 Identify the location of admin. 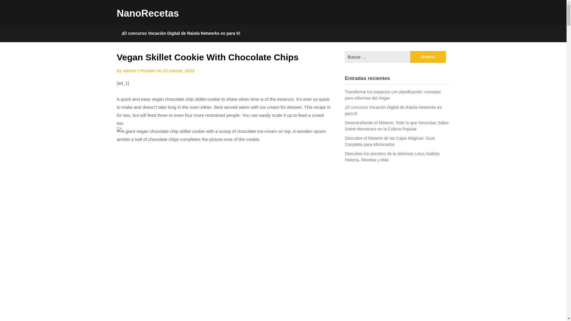
(130, 70).